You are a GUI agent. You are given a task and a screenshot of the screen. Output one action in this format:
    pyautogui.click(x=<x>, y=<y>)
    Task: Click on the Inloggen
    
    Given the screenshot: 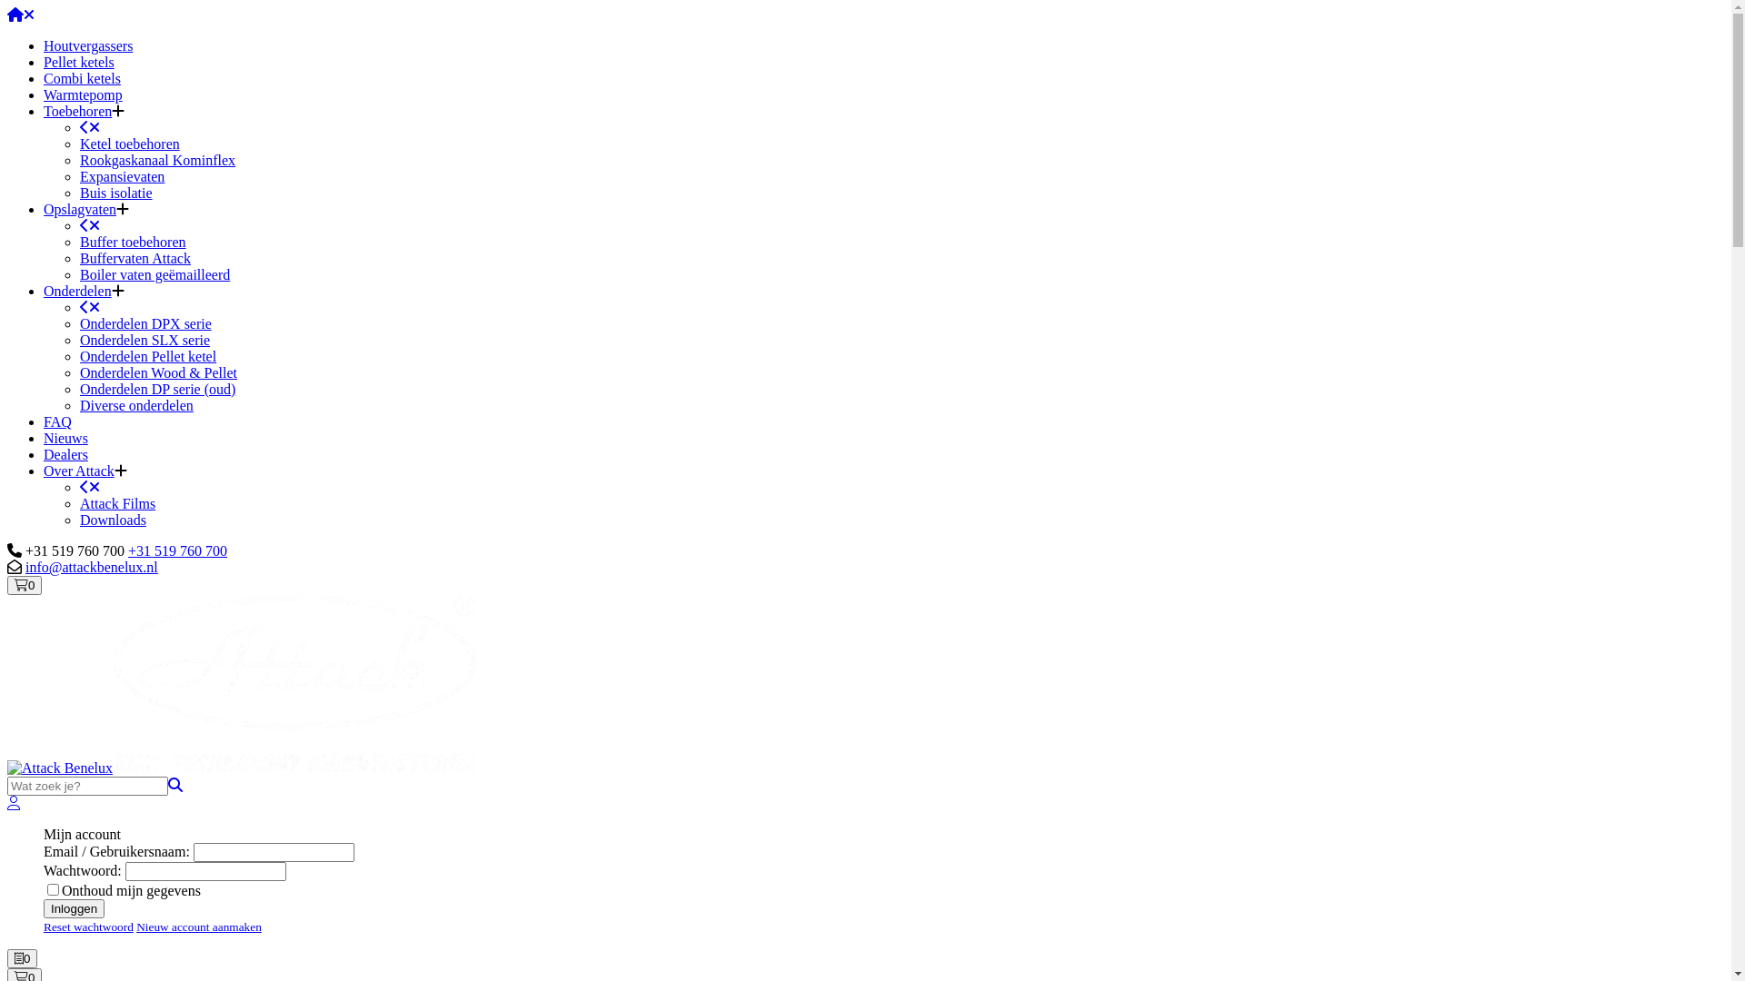 What is the action you would take?
    pyautogui.click(x=75, y=908)
    